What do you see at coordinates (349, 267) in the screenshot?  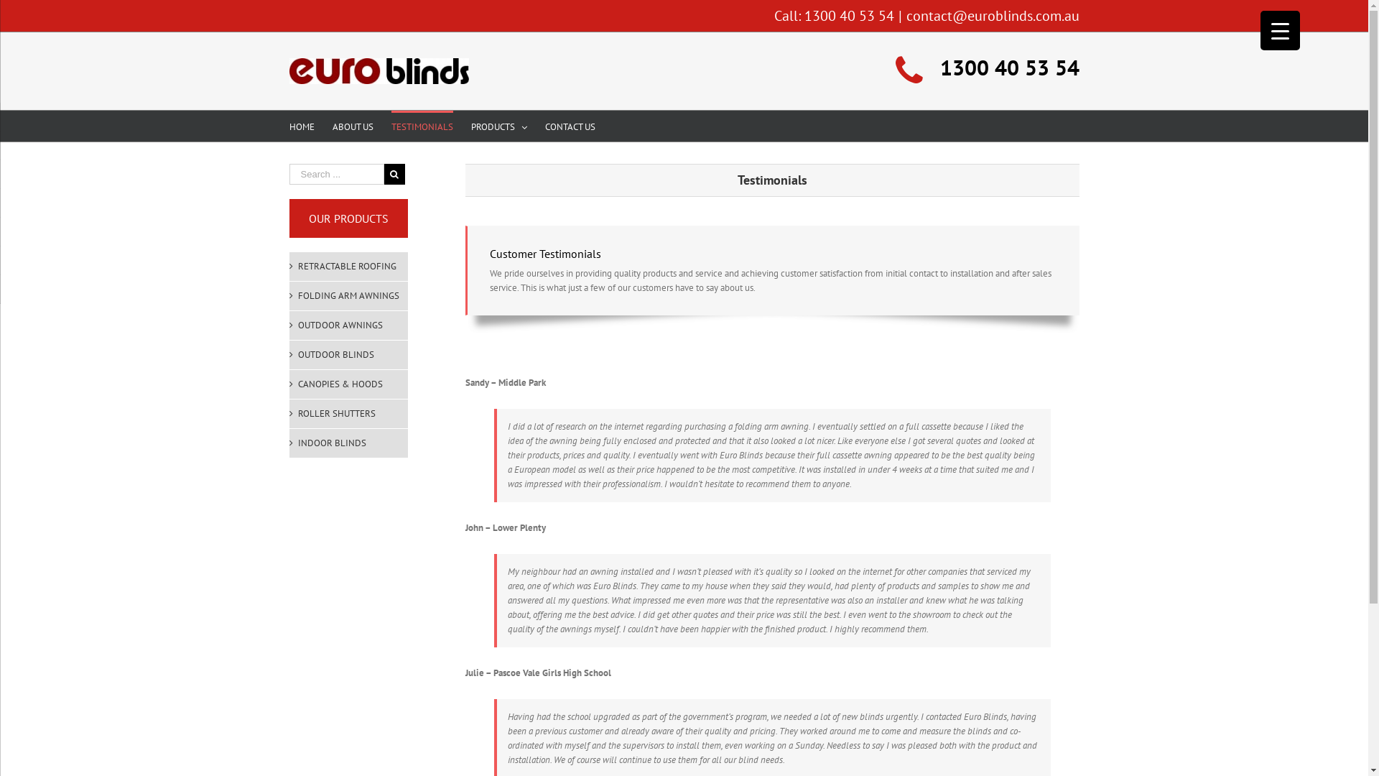 I see `RETRACTABLE ROOFING` at bounding box center [349, 267].